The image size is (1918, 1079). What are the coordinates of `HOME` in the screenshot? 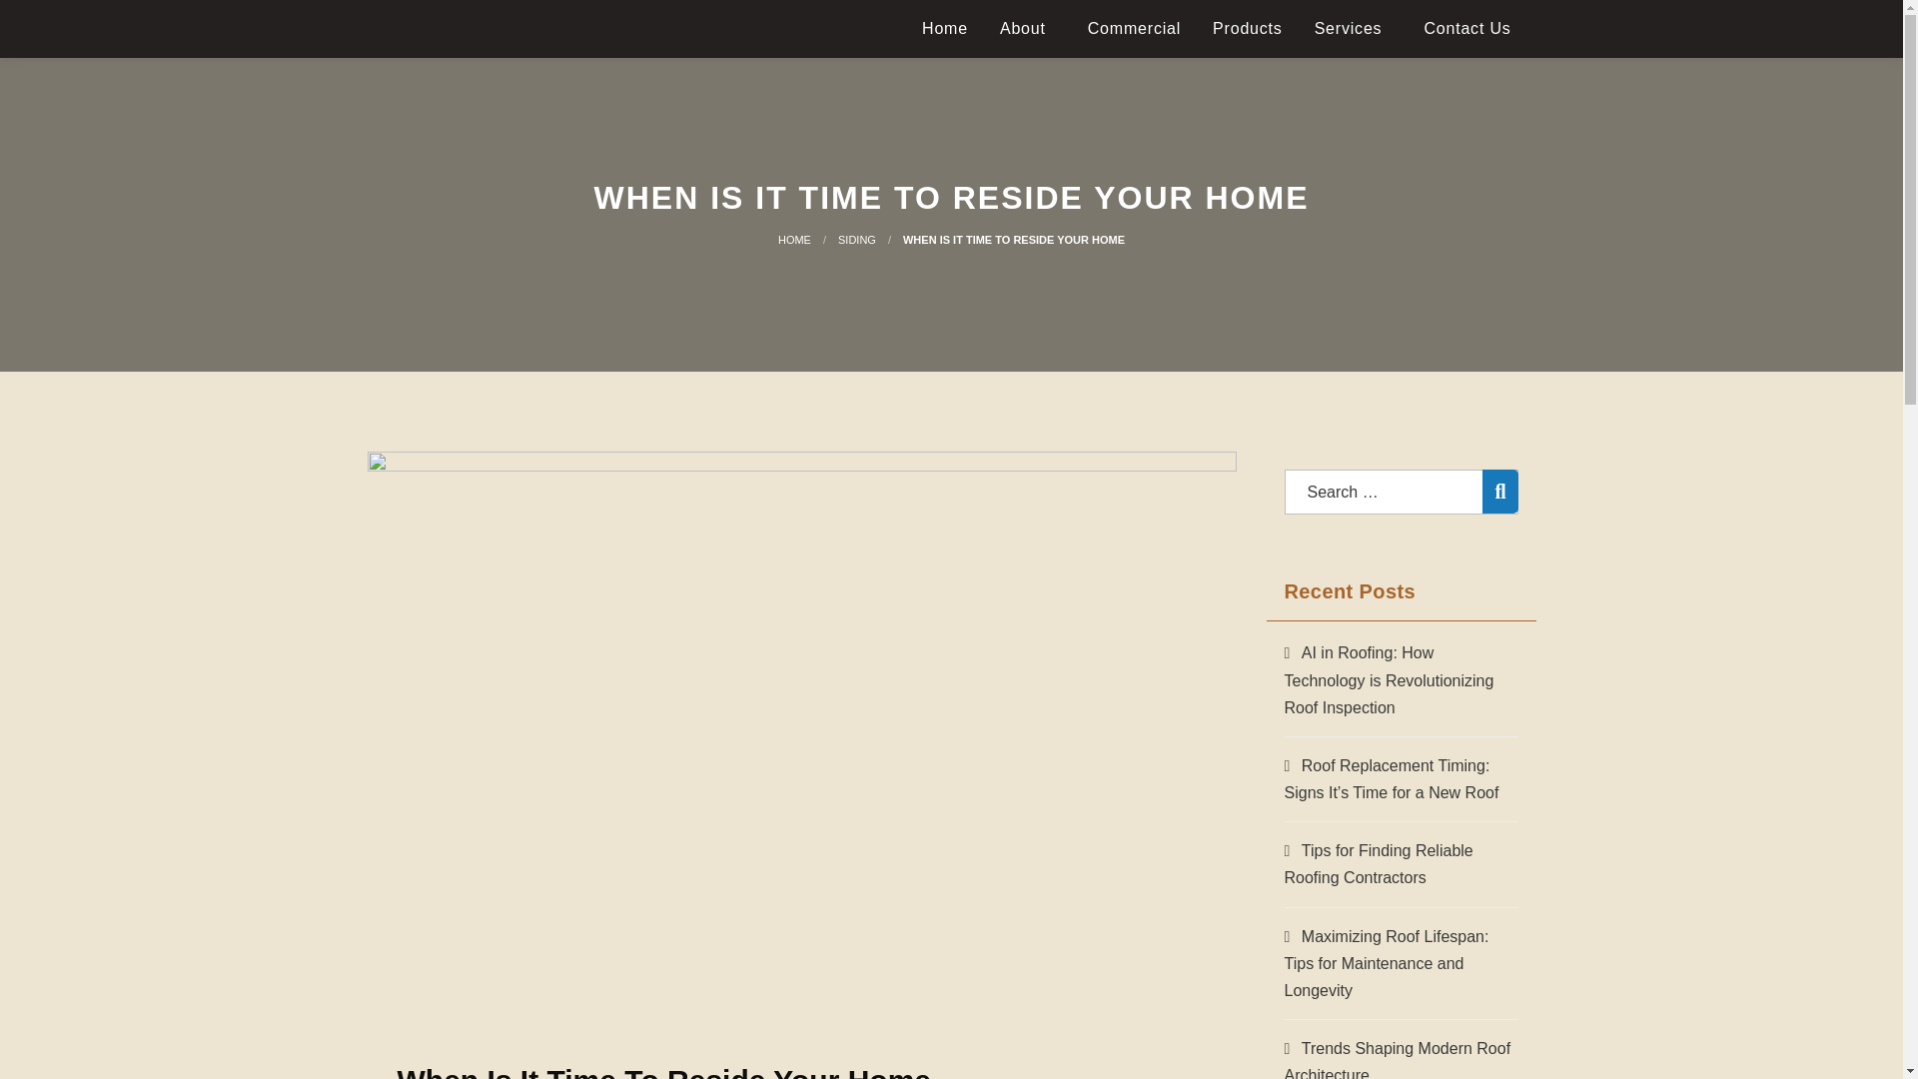 It's located at (795, 240).